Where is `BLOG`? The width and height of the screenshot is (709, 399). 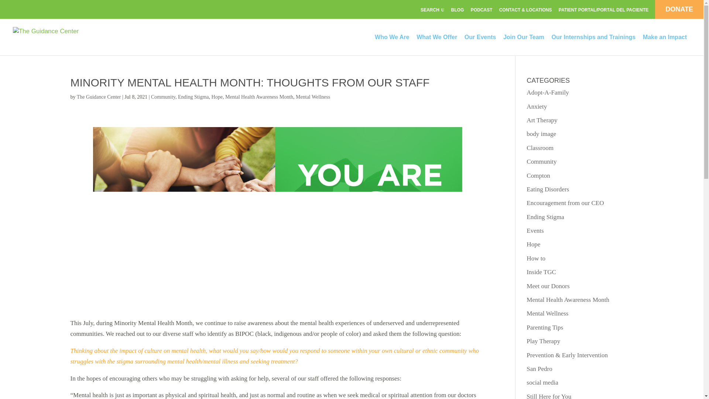 BLOG is located at coordinates (458, 10).